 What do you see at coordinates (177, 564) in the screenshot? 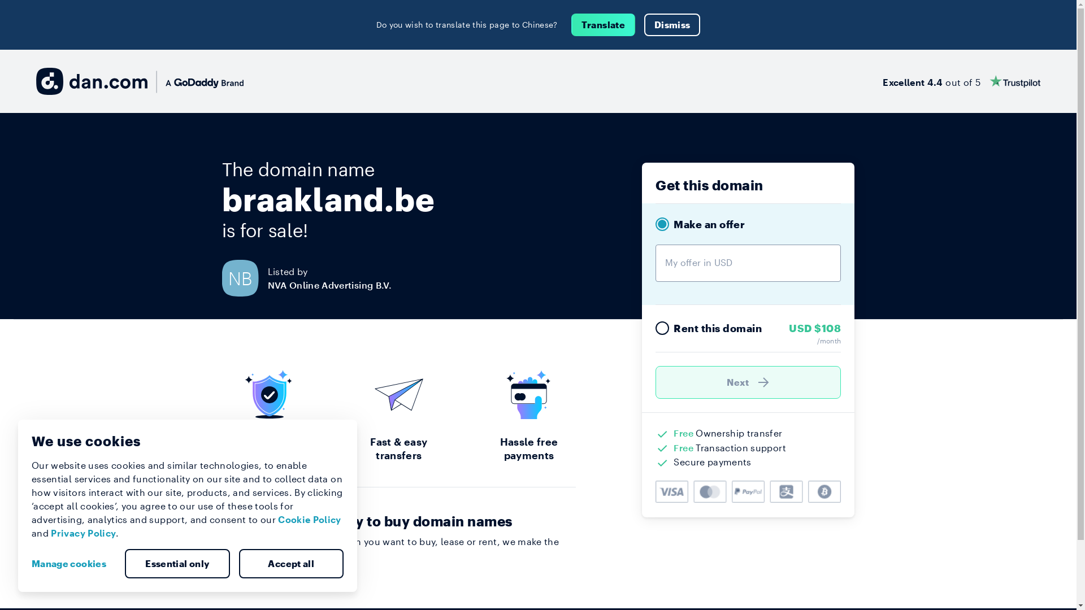
I see `Essential only` at bounding box center [177, 564].